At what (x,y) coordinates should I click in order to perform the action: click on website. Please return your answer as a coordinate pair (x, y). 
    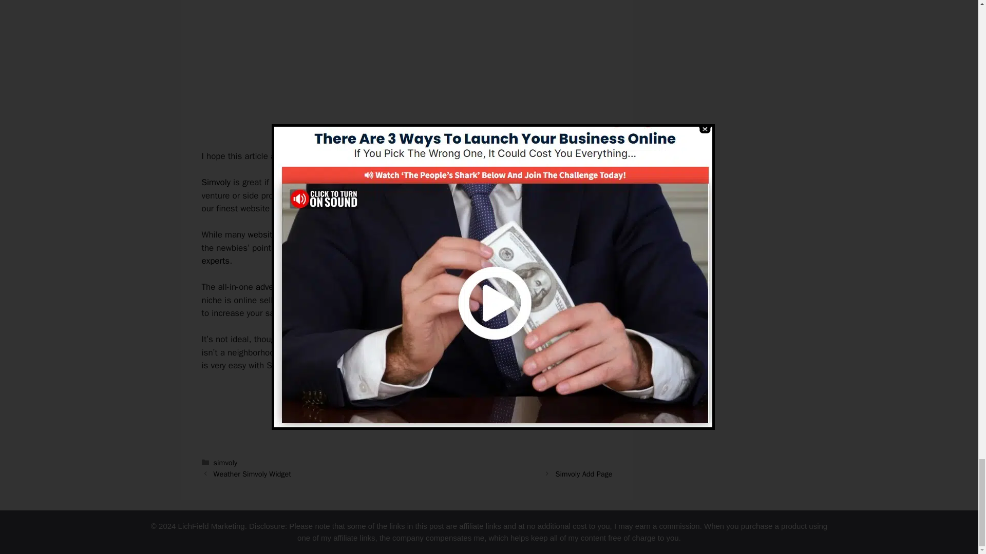
    Looking at the image, I should click on (262, 234).